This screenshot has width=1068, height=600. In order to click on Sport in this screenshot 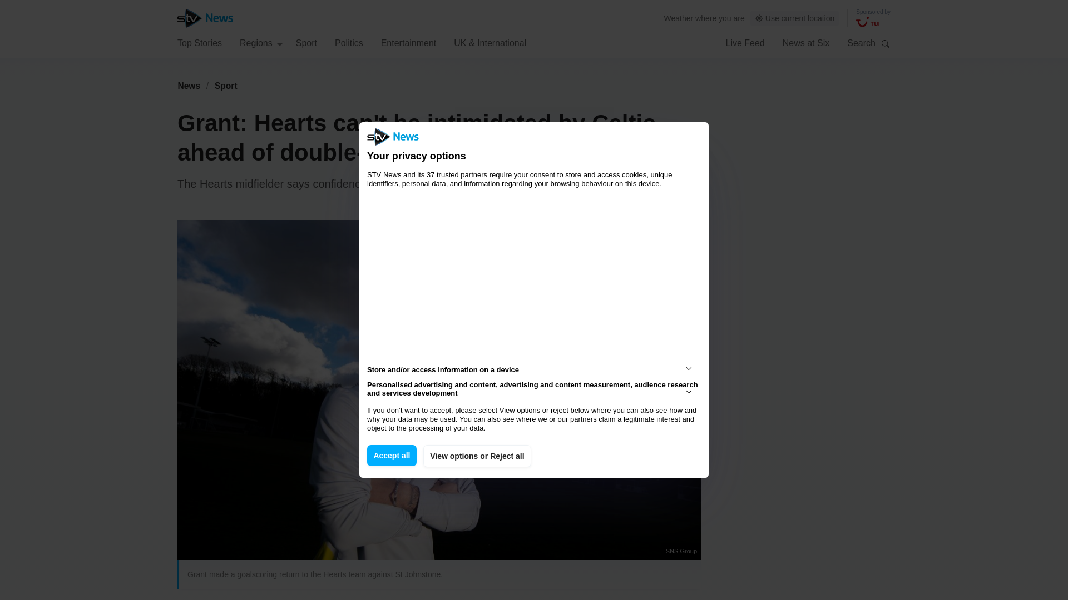, I will do `click(226, 86)`.